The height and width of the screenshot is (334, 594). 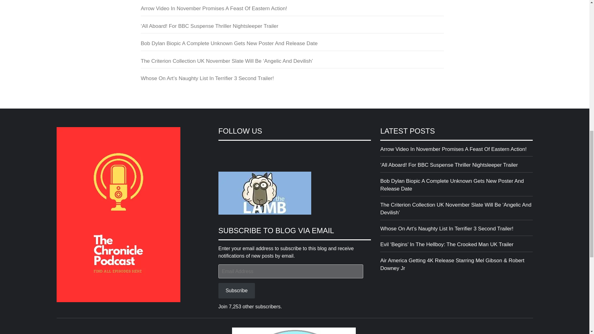 I want to click on Arrow Video In November Promises A Feast Of Eastern Action!, so click(x=456, y=151).